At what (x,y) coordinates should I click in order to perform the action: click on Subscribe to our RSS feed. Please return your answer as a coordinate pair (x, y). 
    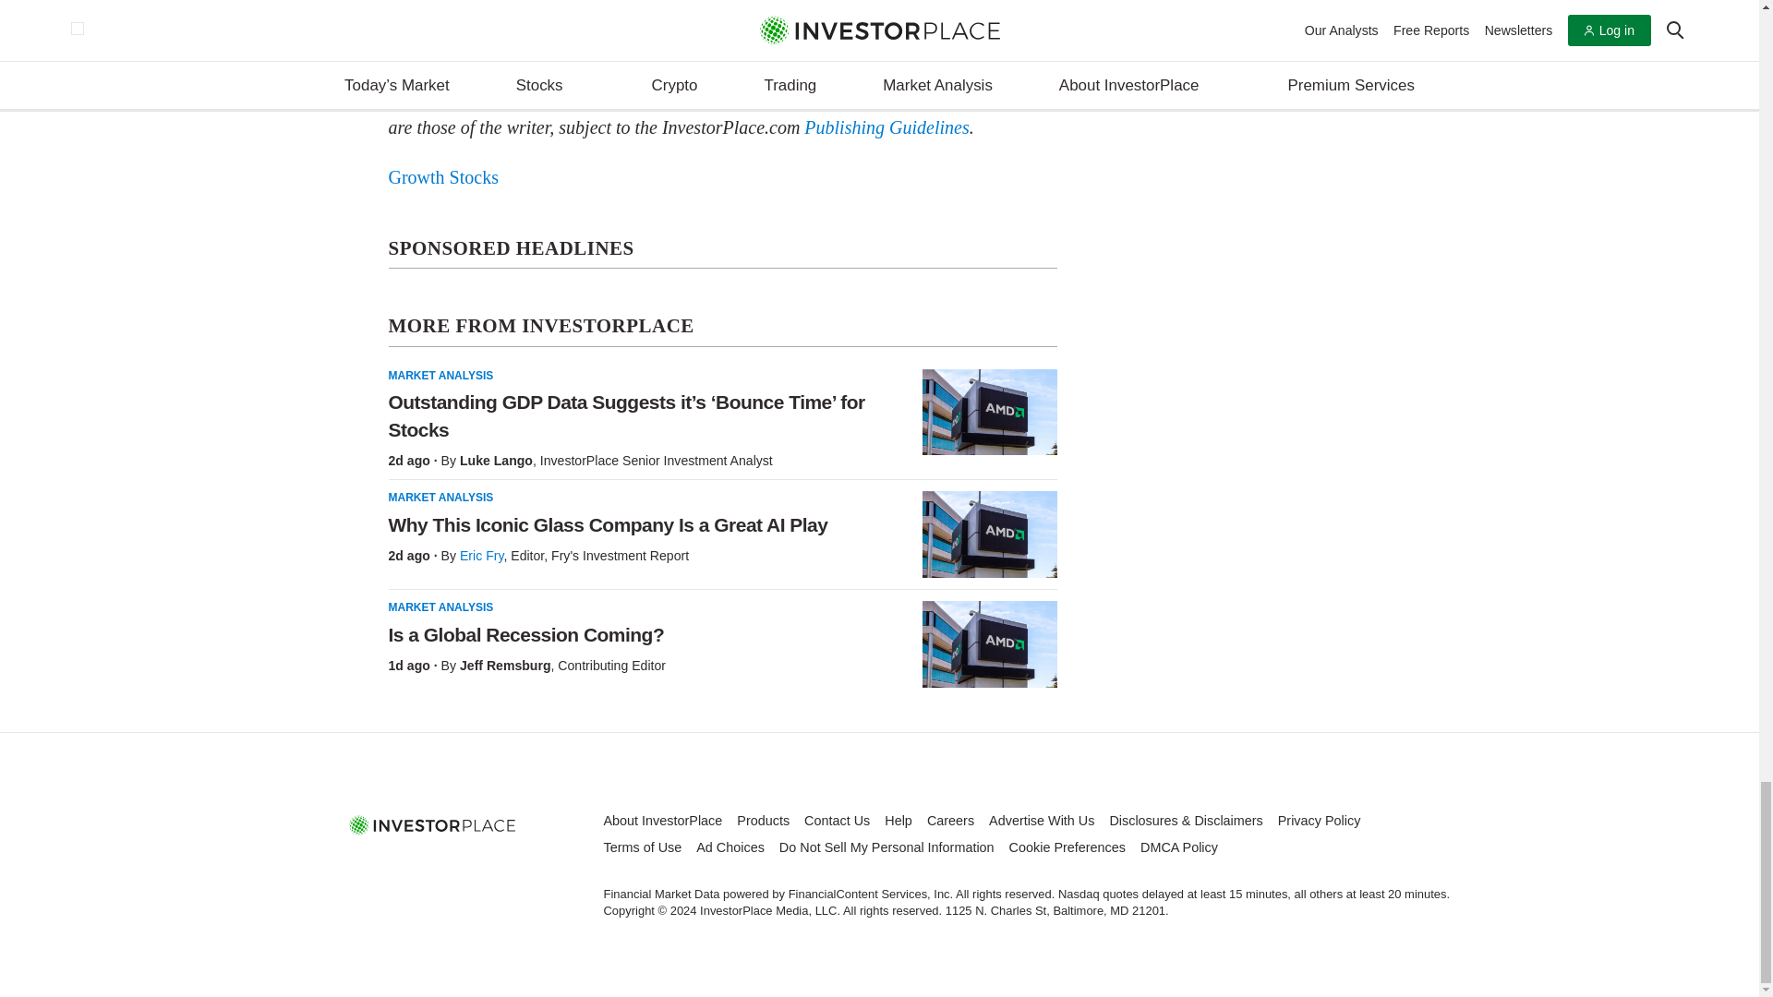
    Looking at the image, I should click on (475, 866).